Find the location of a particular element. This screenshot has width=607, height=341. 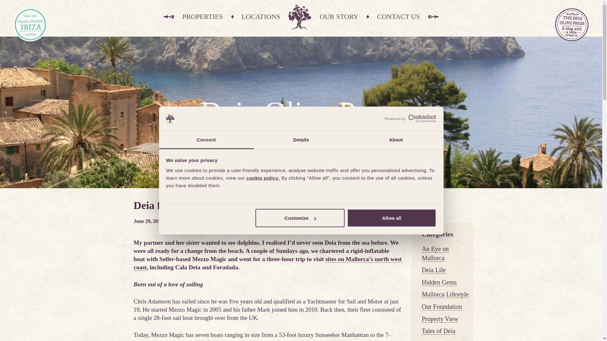

About is located at coordinates (396, 140).